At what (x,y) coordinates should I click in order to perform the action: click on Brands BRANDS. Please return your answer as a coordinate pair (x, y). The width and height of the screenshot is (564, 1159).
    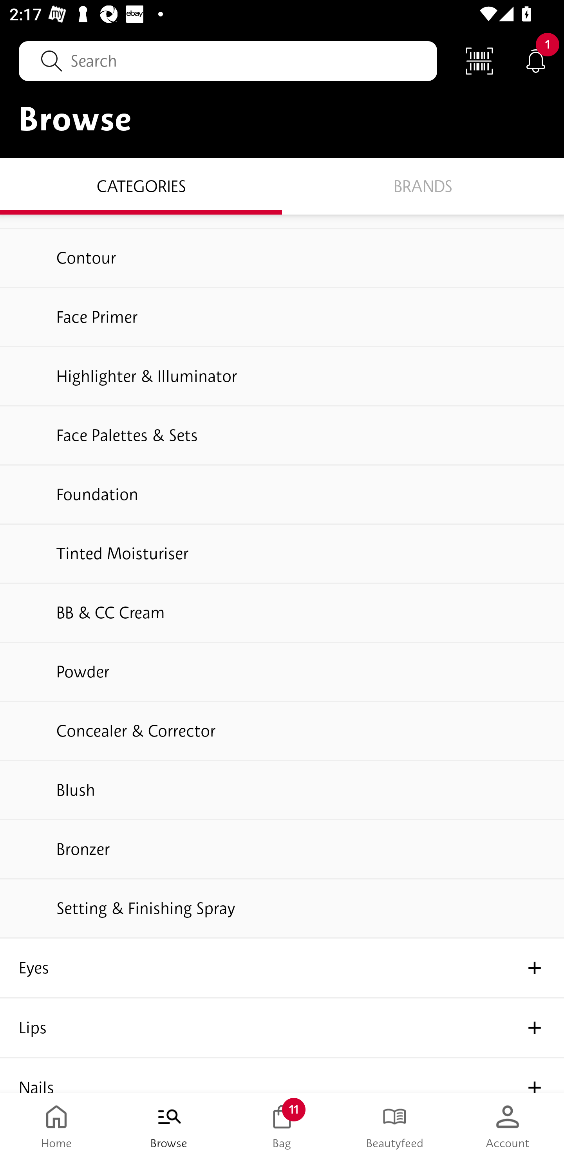
    Looking at the image, I should click on (423, 186).